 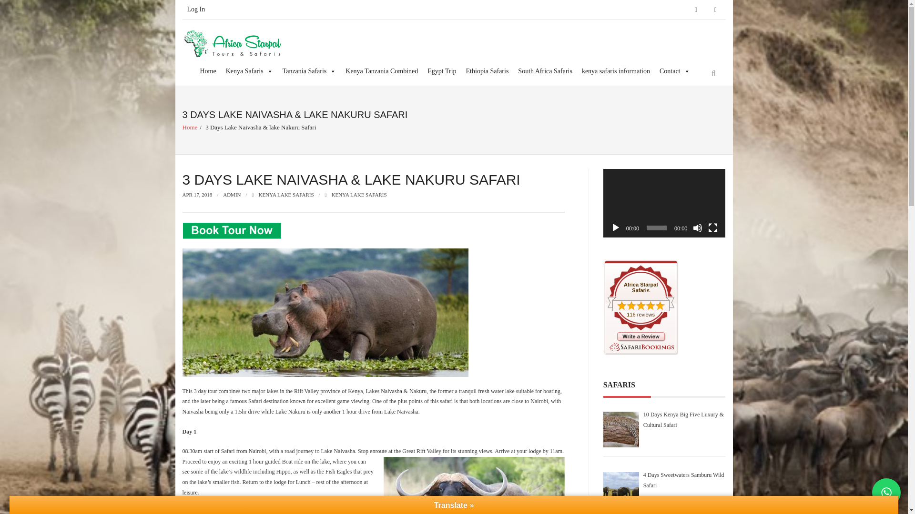 What do you see at coordinates (675, 71) in the screenshot?
I see `Contact` at bounding box center [675, 71].